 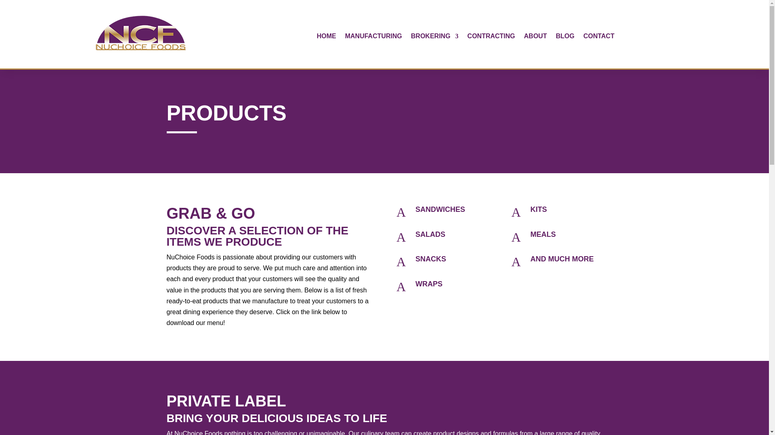 I want to click on HOME, so click(x=327, y=38).